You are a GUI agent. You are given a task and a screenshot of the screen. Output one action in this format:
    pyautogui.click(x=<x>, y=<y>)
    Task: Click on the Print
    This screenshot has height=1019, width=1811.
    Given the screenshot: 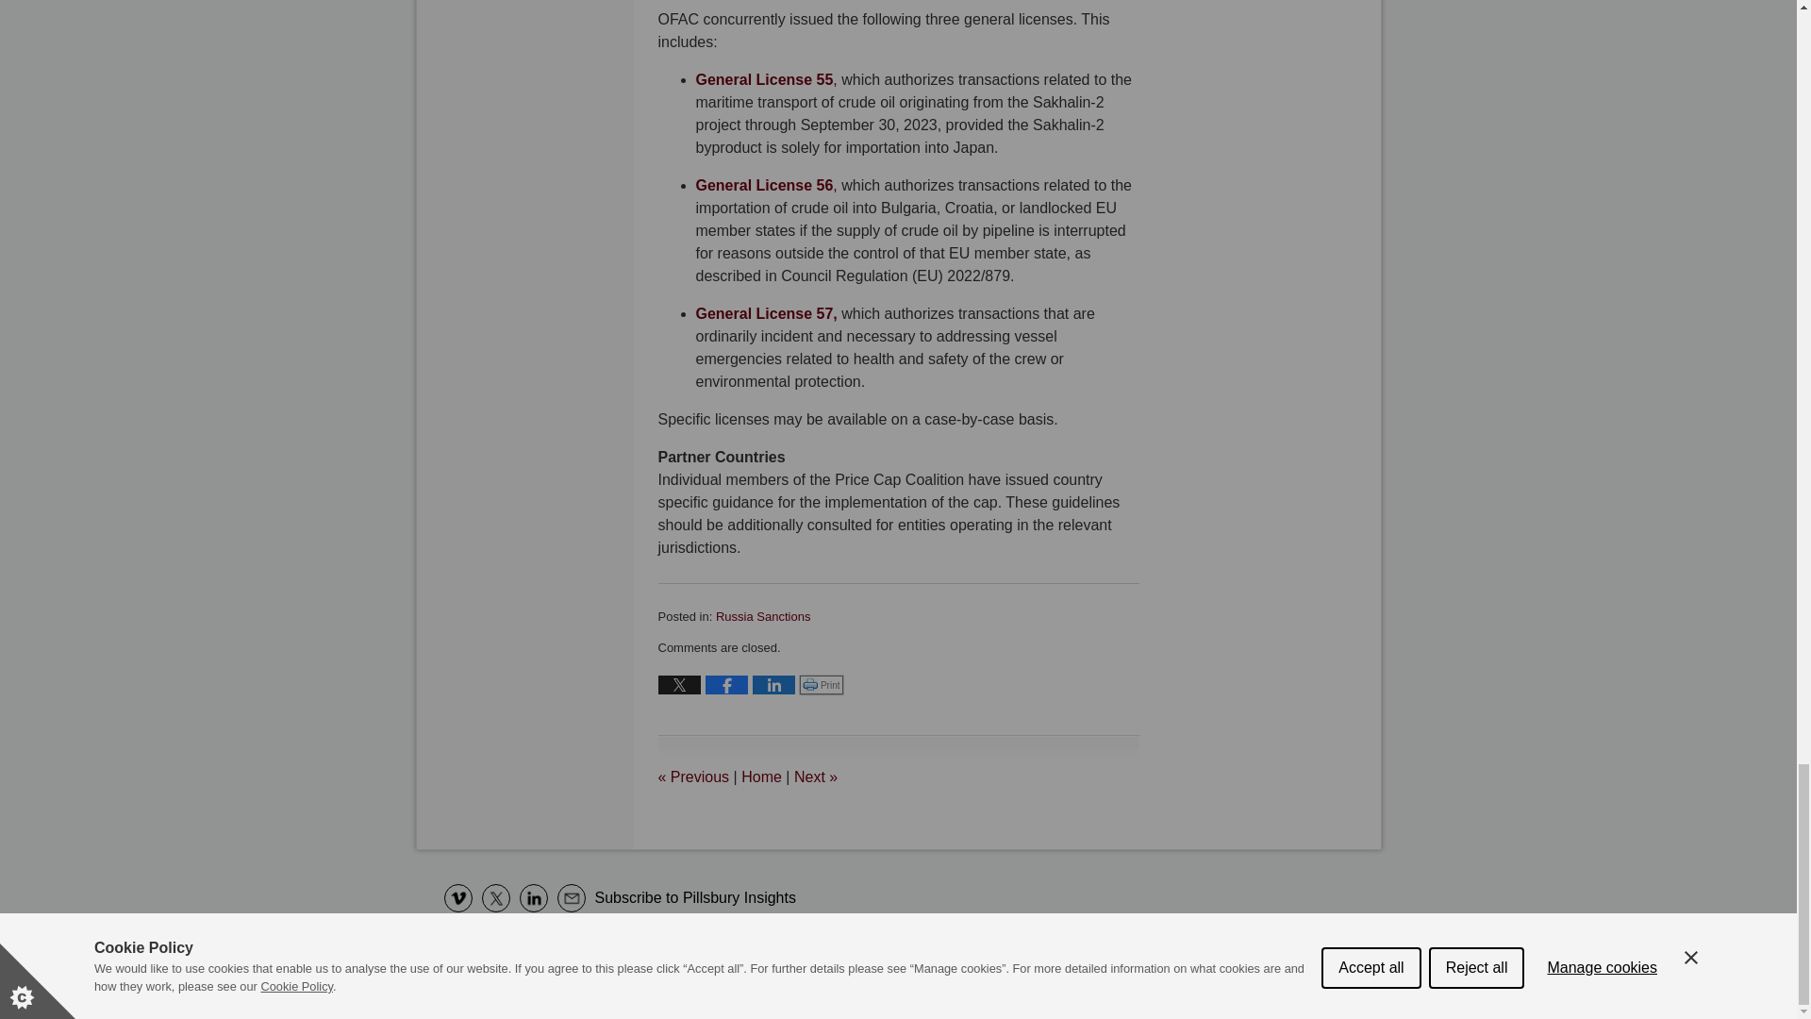 What is the action you would take?
    pyautogui.click(x=822, y=685)
    